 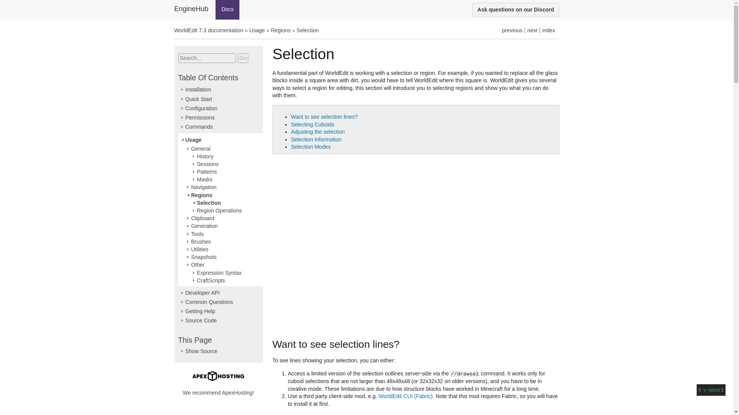 I want to click on previous, so click(x=512, y=30).